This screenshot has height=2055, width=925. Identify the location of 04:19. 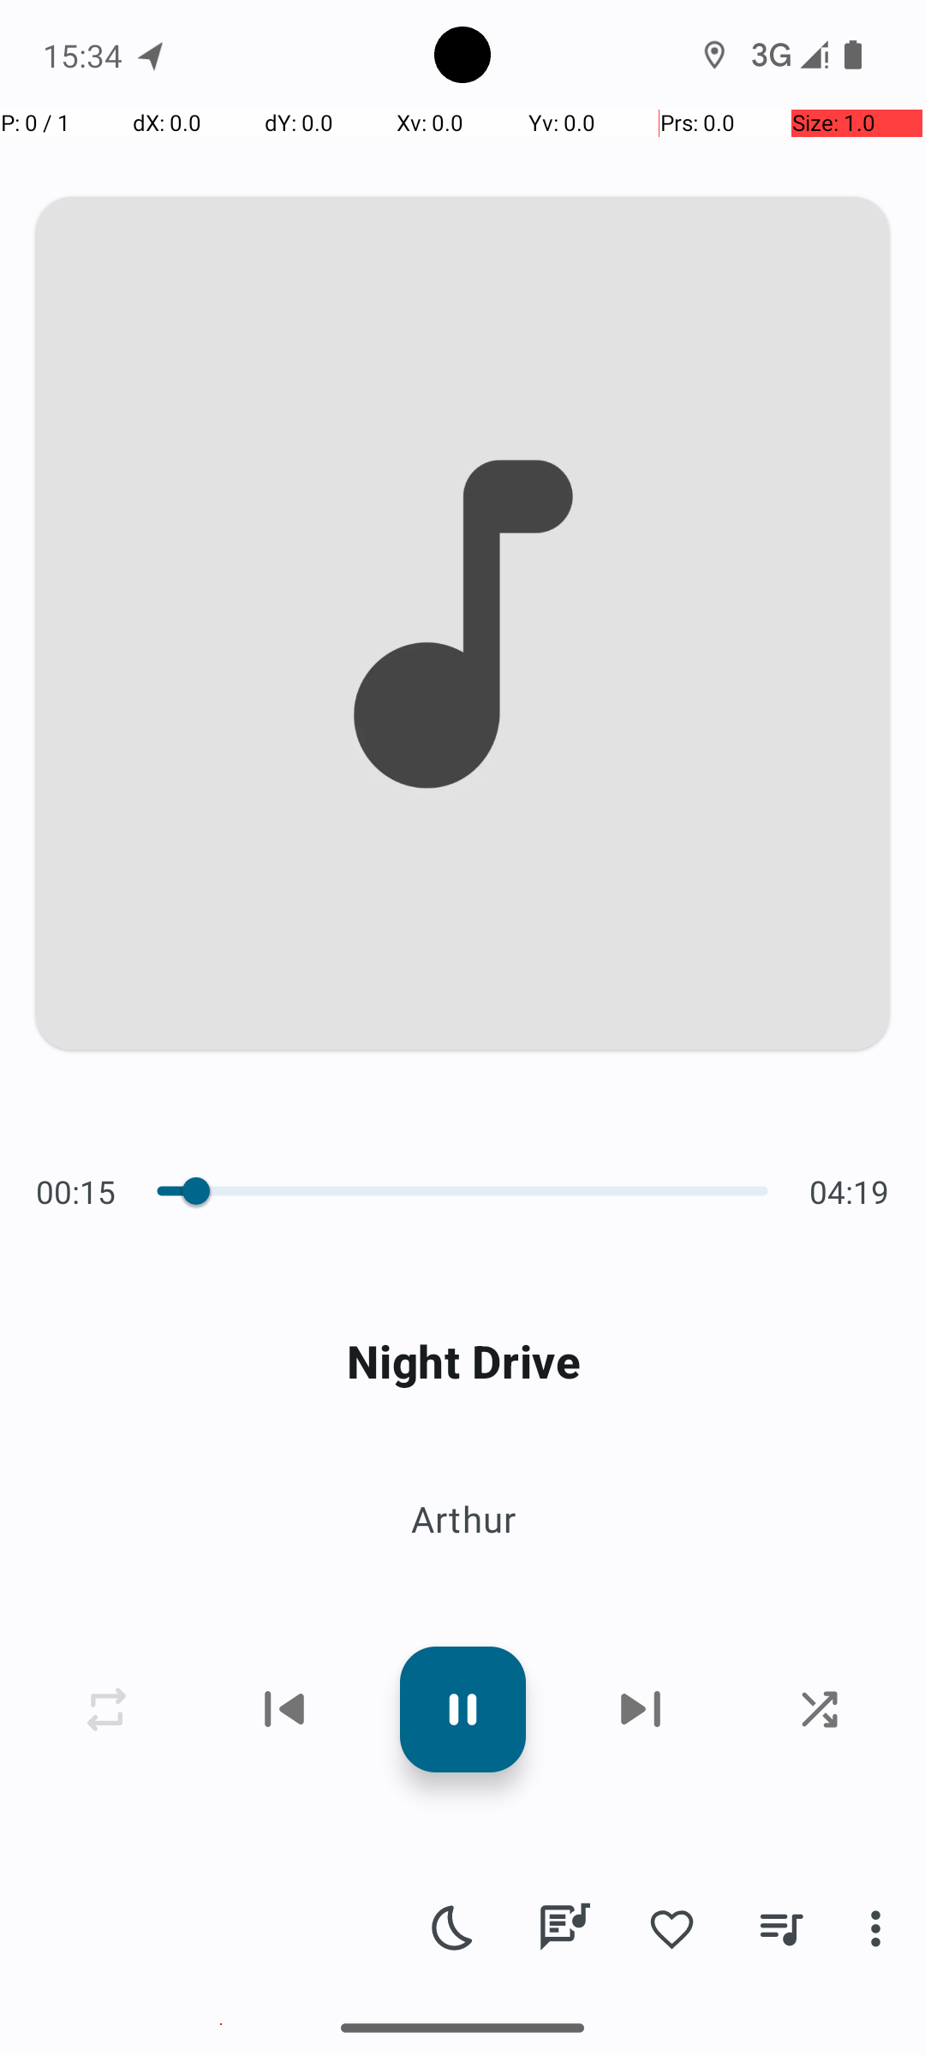
(844, 1192).